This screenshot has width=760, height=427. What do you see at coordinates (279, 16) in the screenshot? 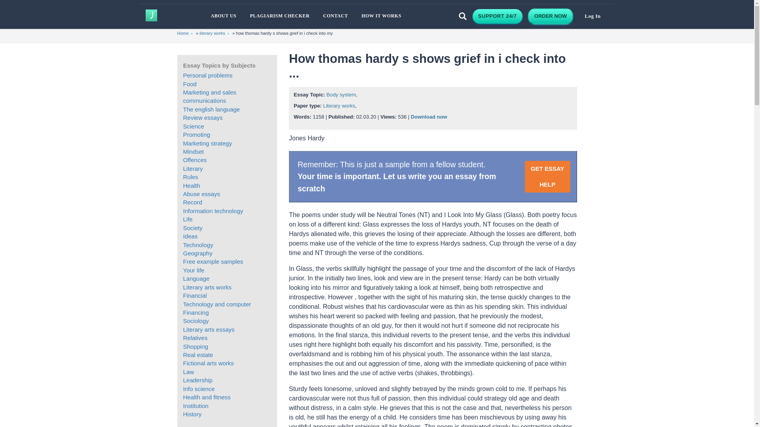
I see `PLAGIARISM CHECKER` at bounding box center [279, 16].